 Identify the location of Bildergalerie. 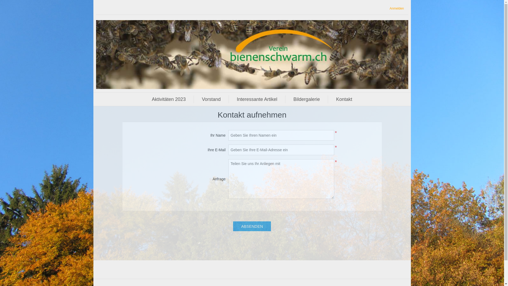
(307, 99).